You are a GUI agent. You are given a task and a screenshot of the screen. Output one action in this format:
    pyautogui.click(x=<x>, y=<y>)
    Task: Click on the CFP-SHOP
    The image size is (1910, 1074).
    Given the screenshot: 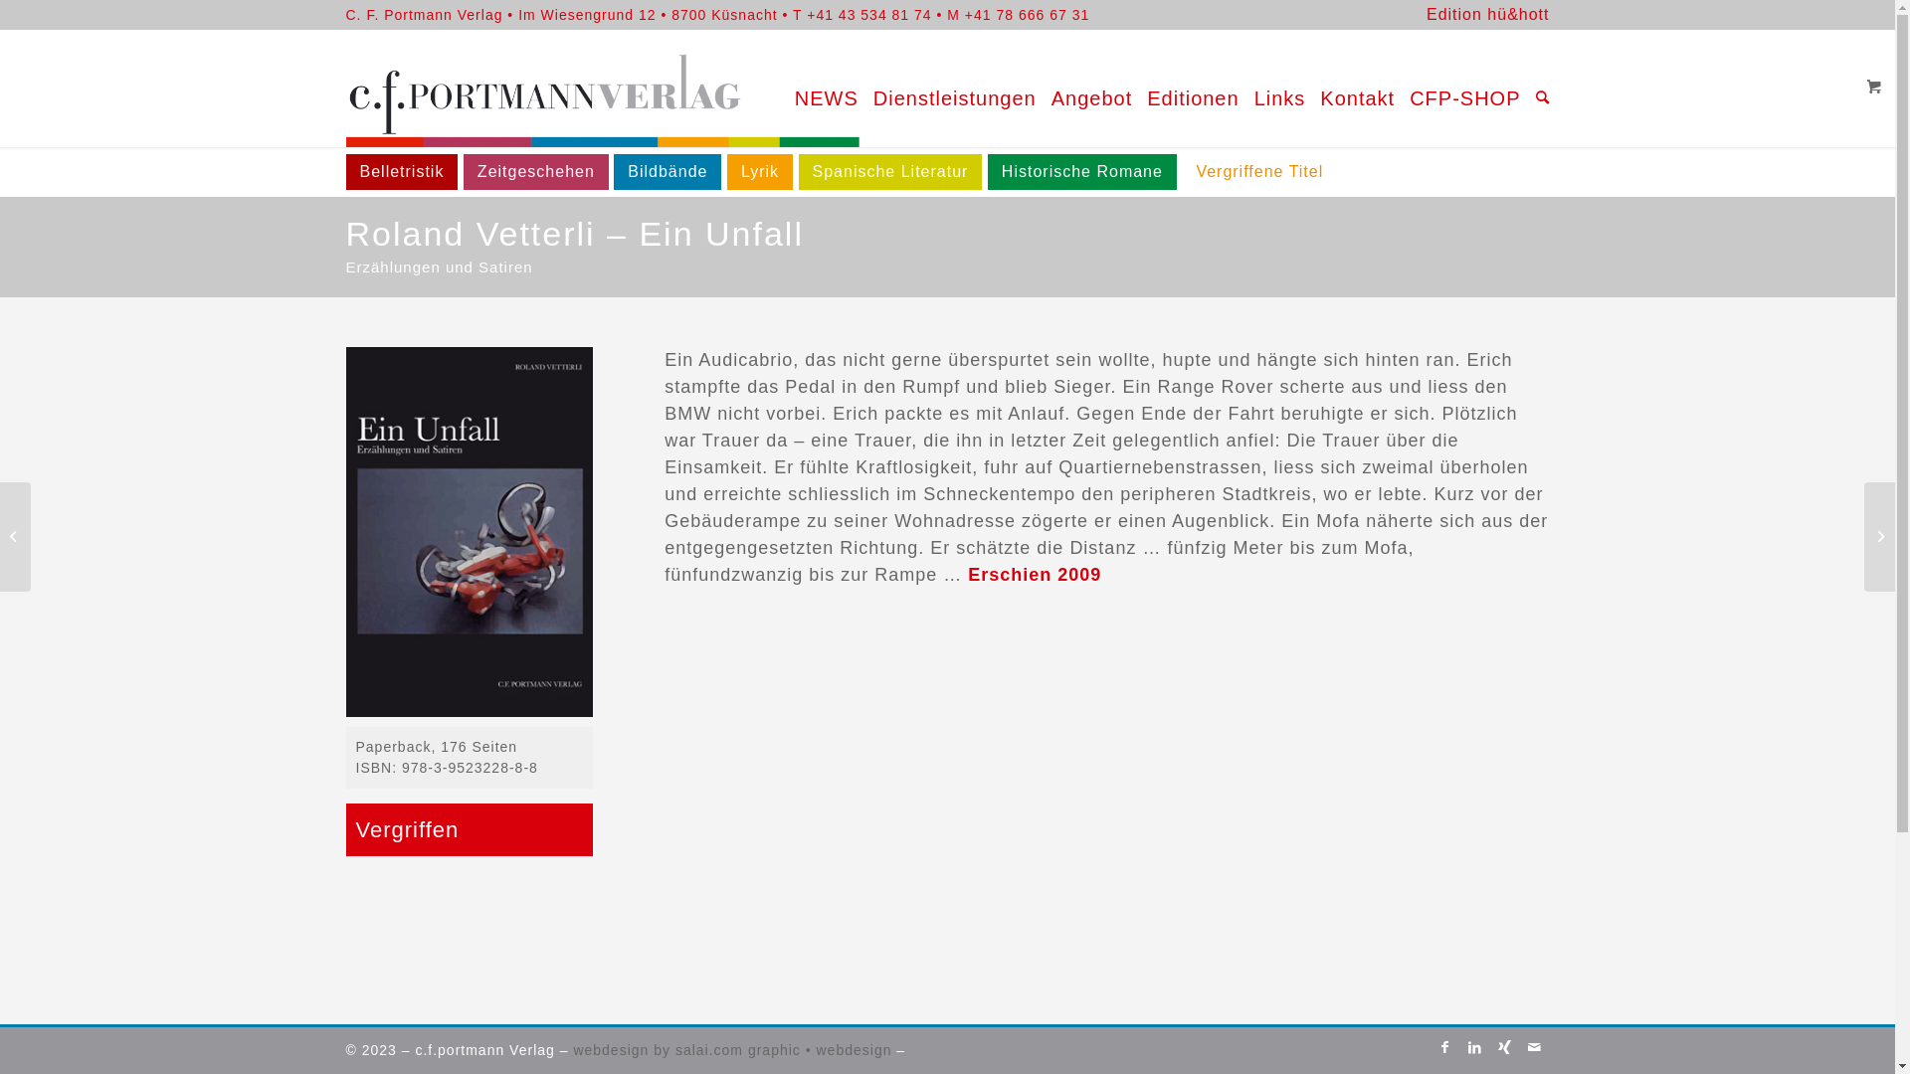 What is the action you would take?
    pyautogui.click(x=1457, y=89)
    